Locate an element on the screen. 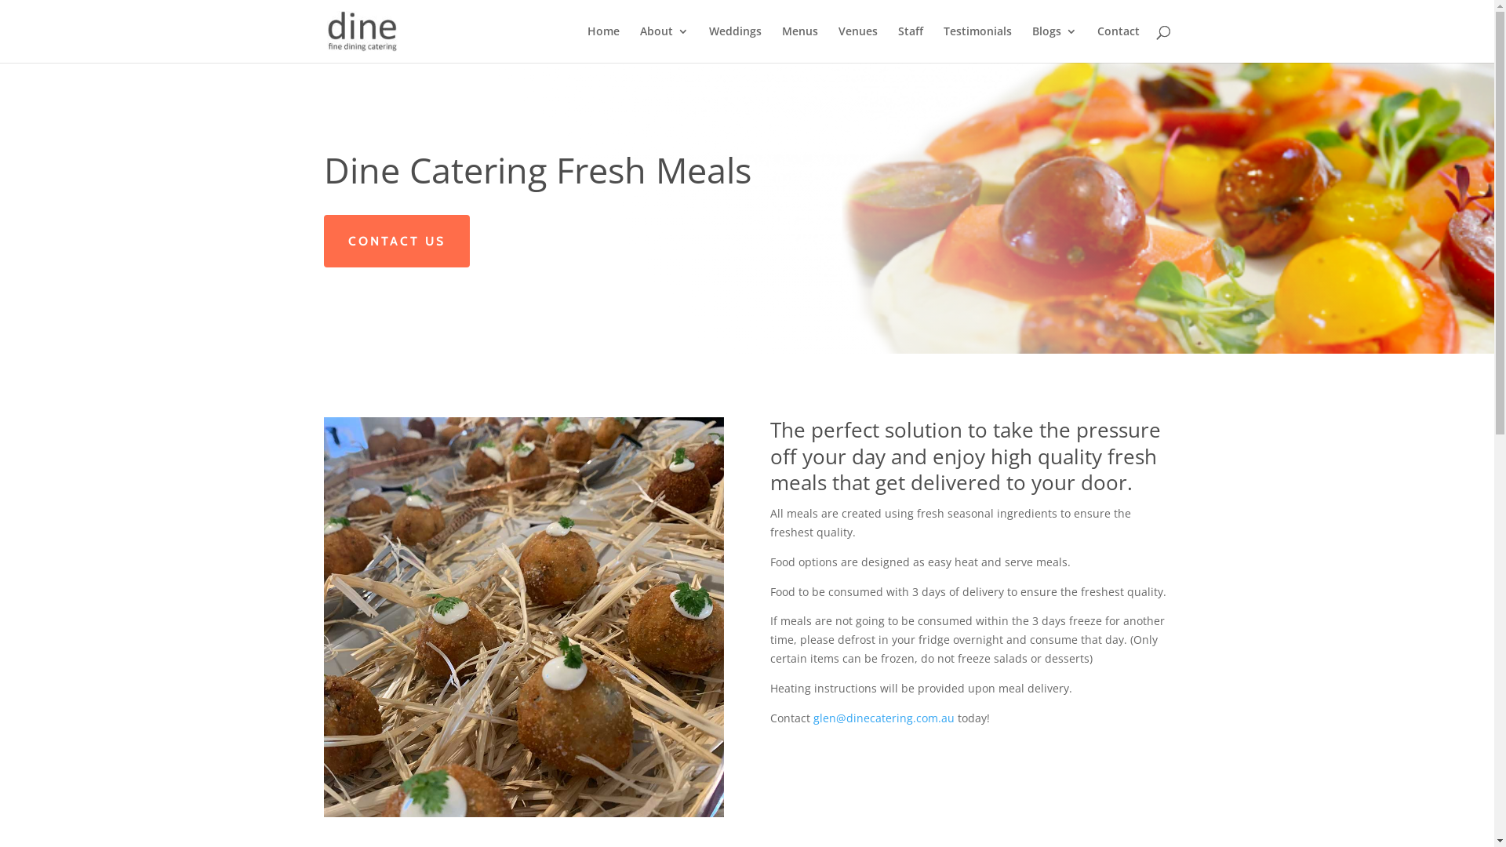 This screenshot has height=847, width=1506. Staff is located at coordinates (910, 44).